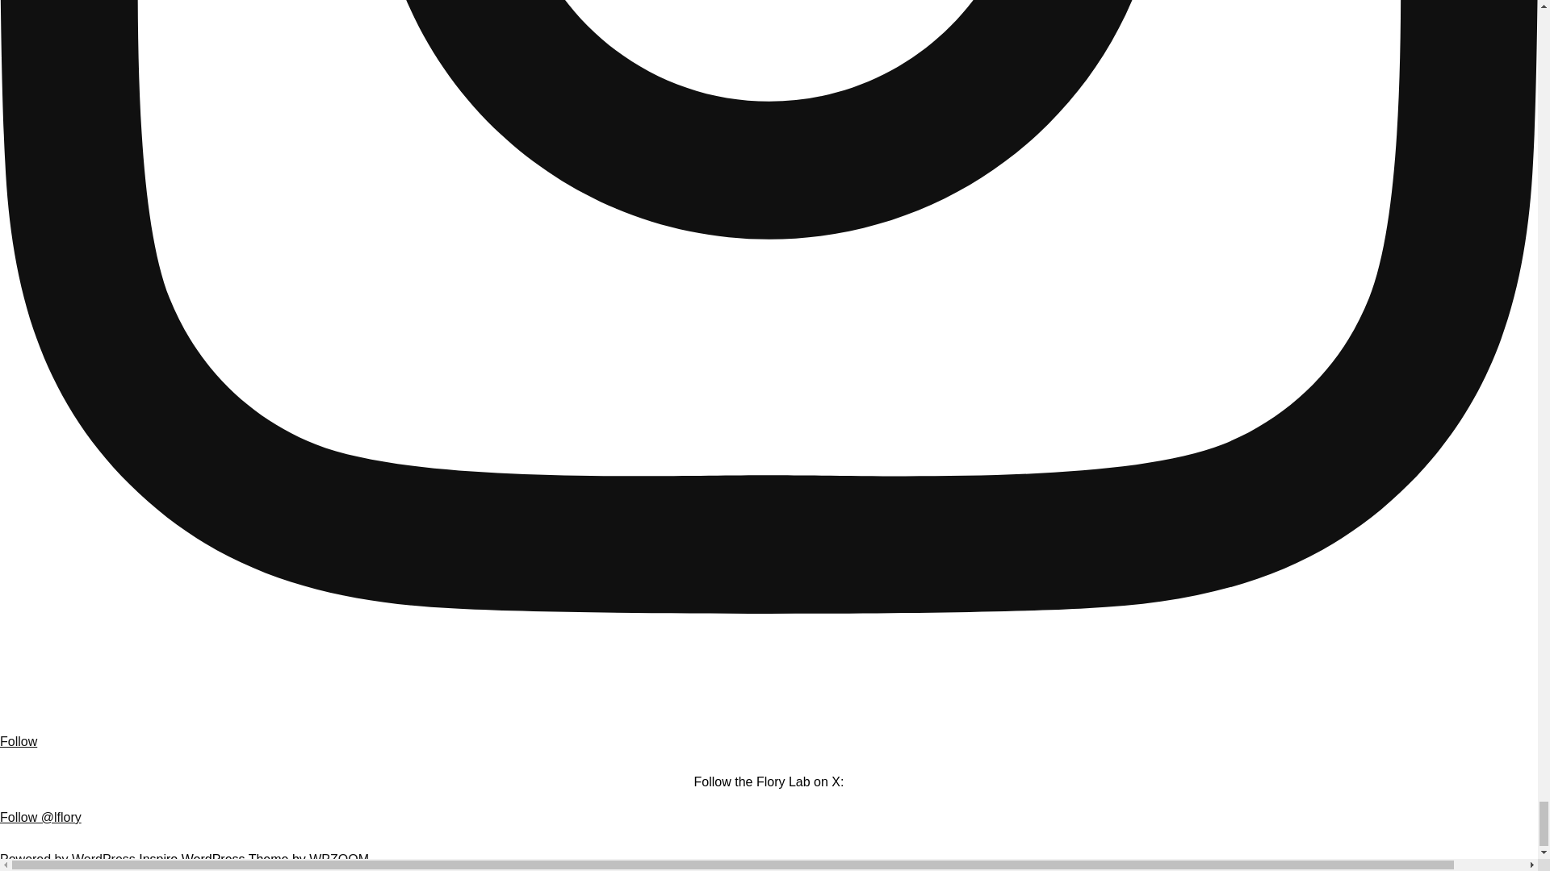 The image size is (1550, 871). What do you see at coordinates (769, 730) in the screenshot?
I see `Follow` at bounding box center [769, 730].